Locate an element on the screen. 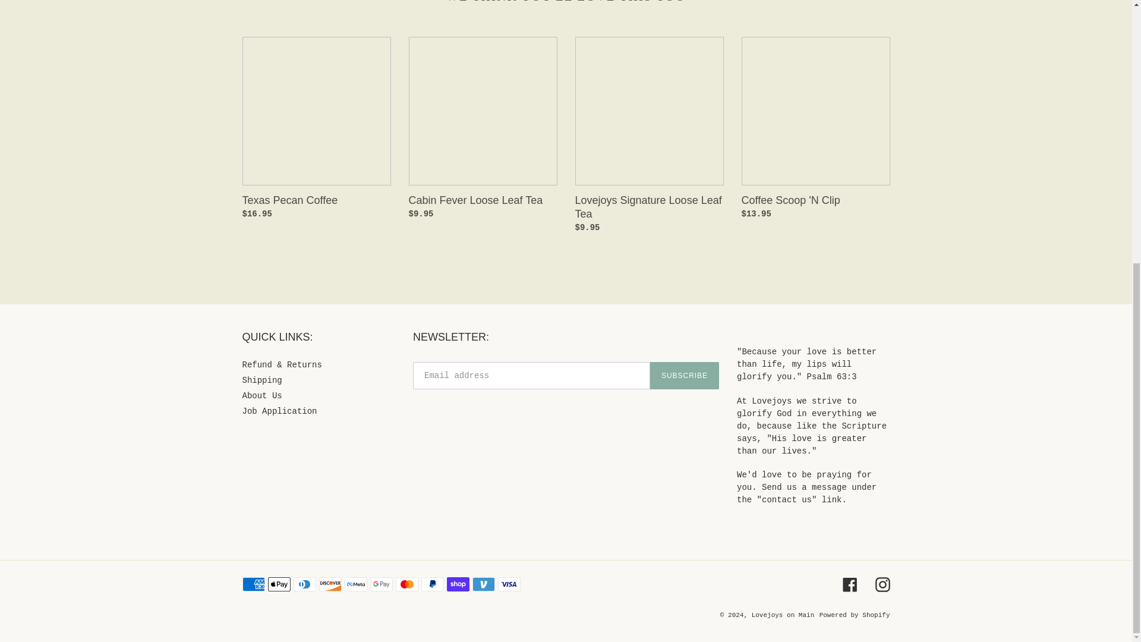 This screenshot has height=642, width=1141. About Us is located at coordinates (261, 395).